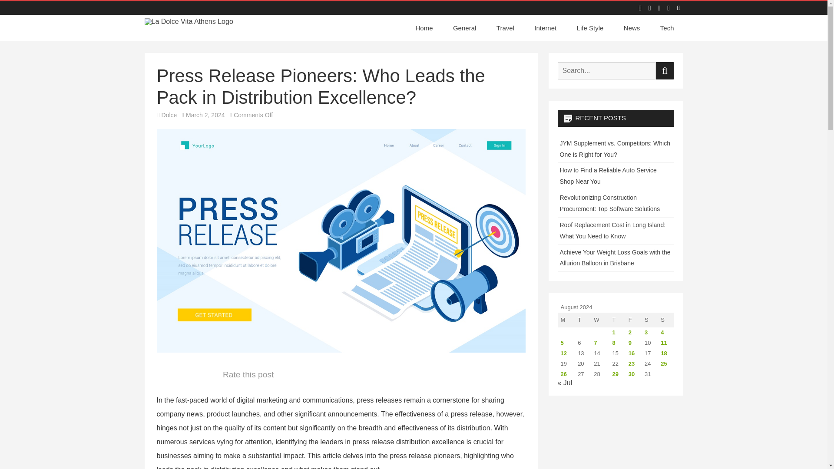 The width and height of the screenshot is (834, 469). I want to click on Tuesday, so click(582, 320).